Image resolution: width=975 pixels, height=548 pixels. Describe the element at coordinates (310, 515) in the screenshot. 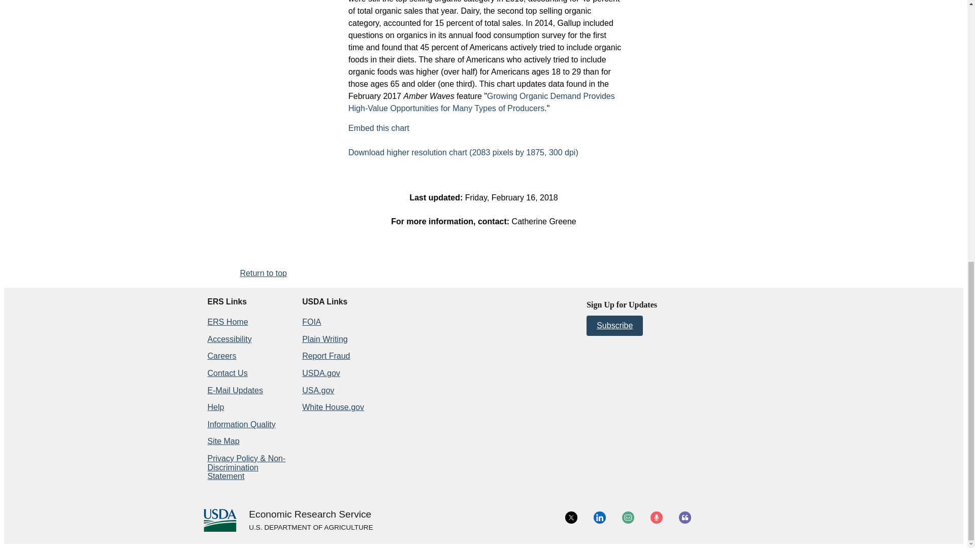

I see `Home` at that location.